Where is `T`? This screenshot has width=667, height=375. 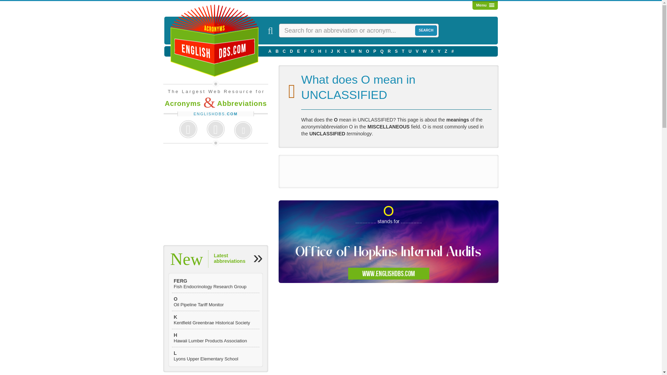 T is located at coordinates (403, 51).